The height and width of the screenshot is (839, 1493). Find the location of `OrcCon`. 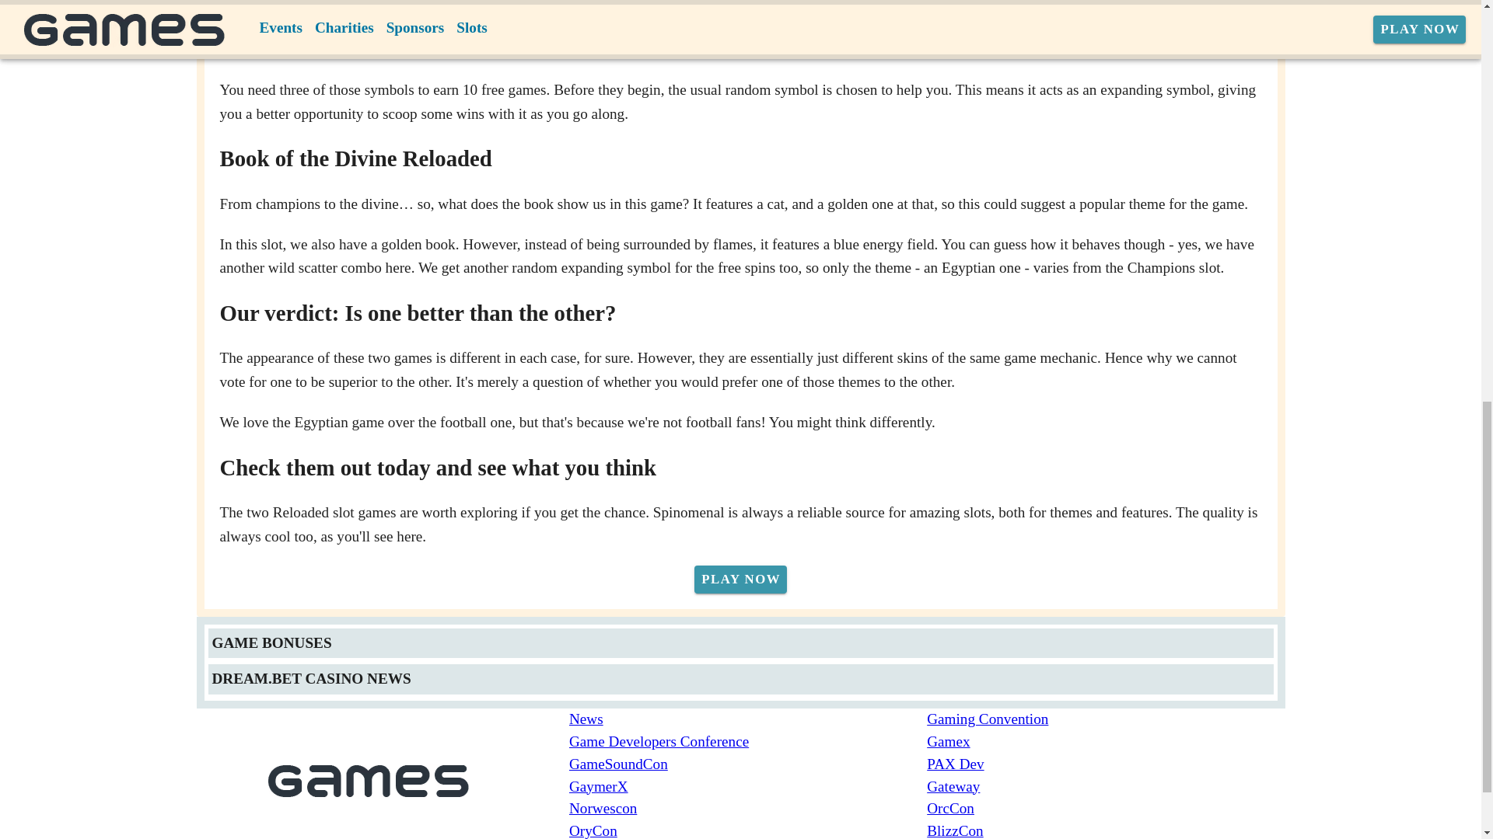

OrcCon is located at coordinates (1106, 809).